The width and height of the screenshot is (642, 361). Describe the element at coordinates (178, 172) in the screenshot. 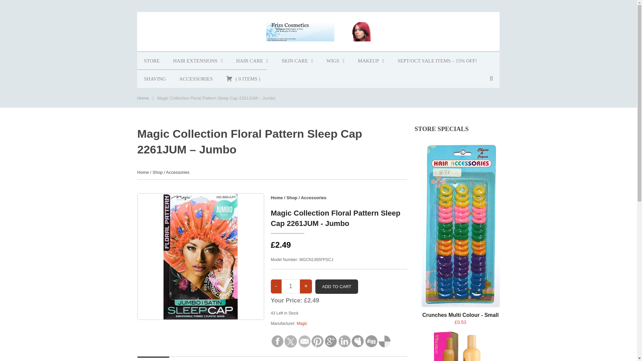

I see `Accessories` at that location.